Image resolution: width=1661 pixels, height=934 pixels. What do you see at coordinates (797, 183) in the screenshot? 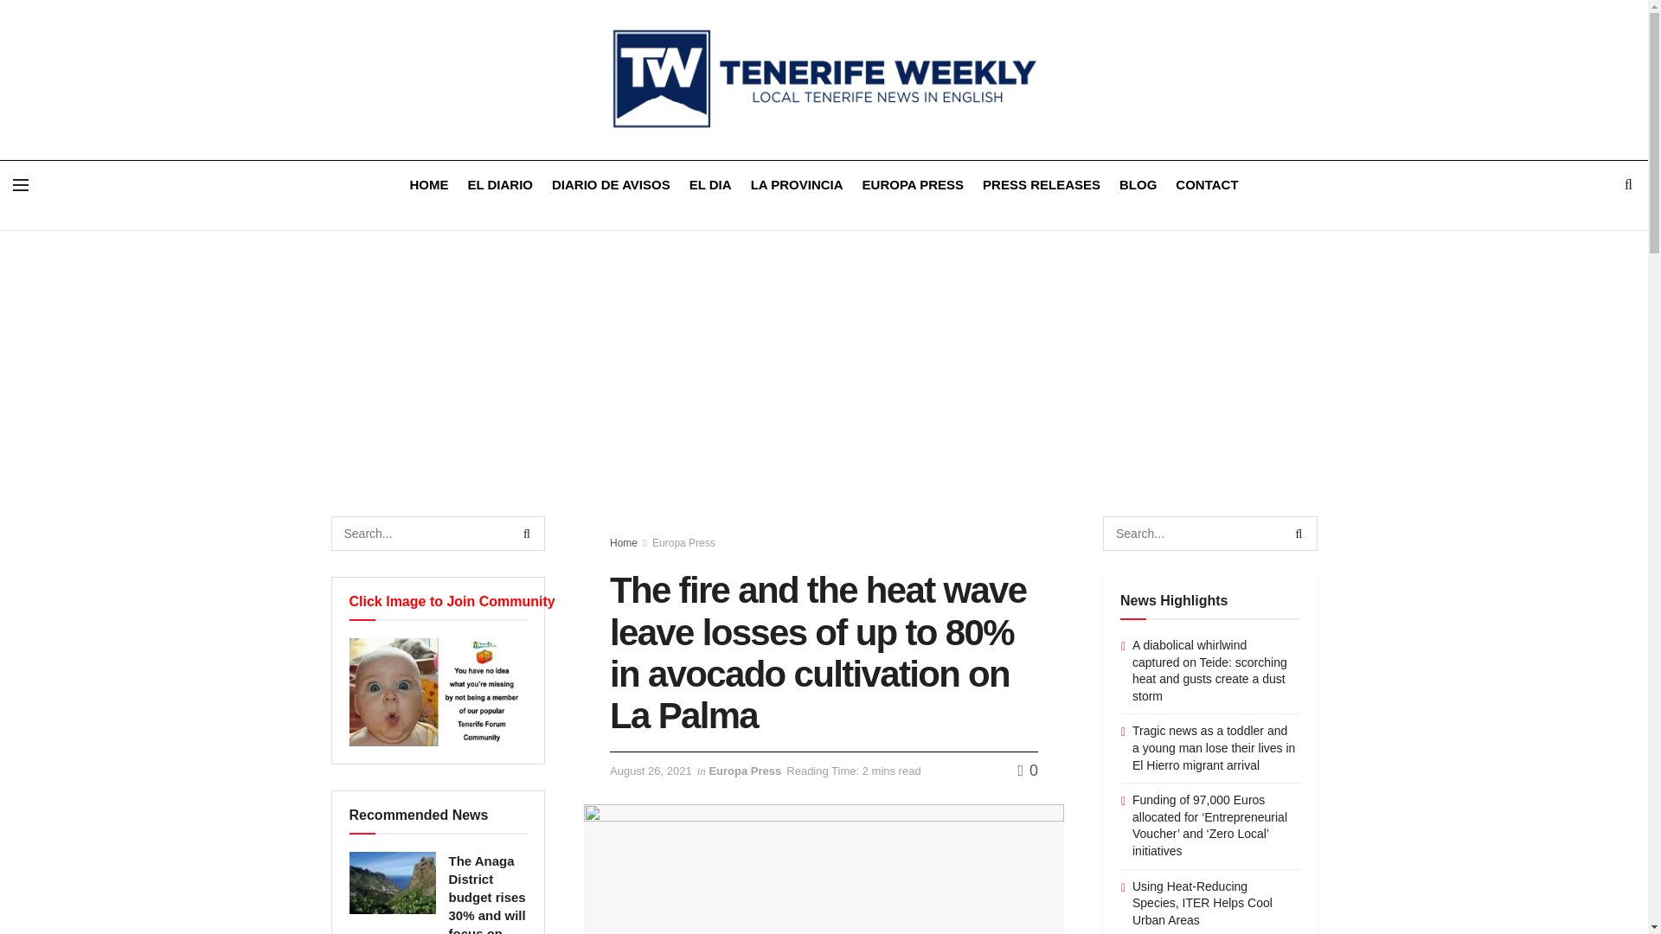
I see `LA PROVINCIA` at bounding box center [797, 183].